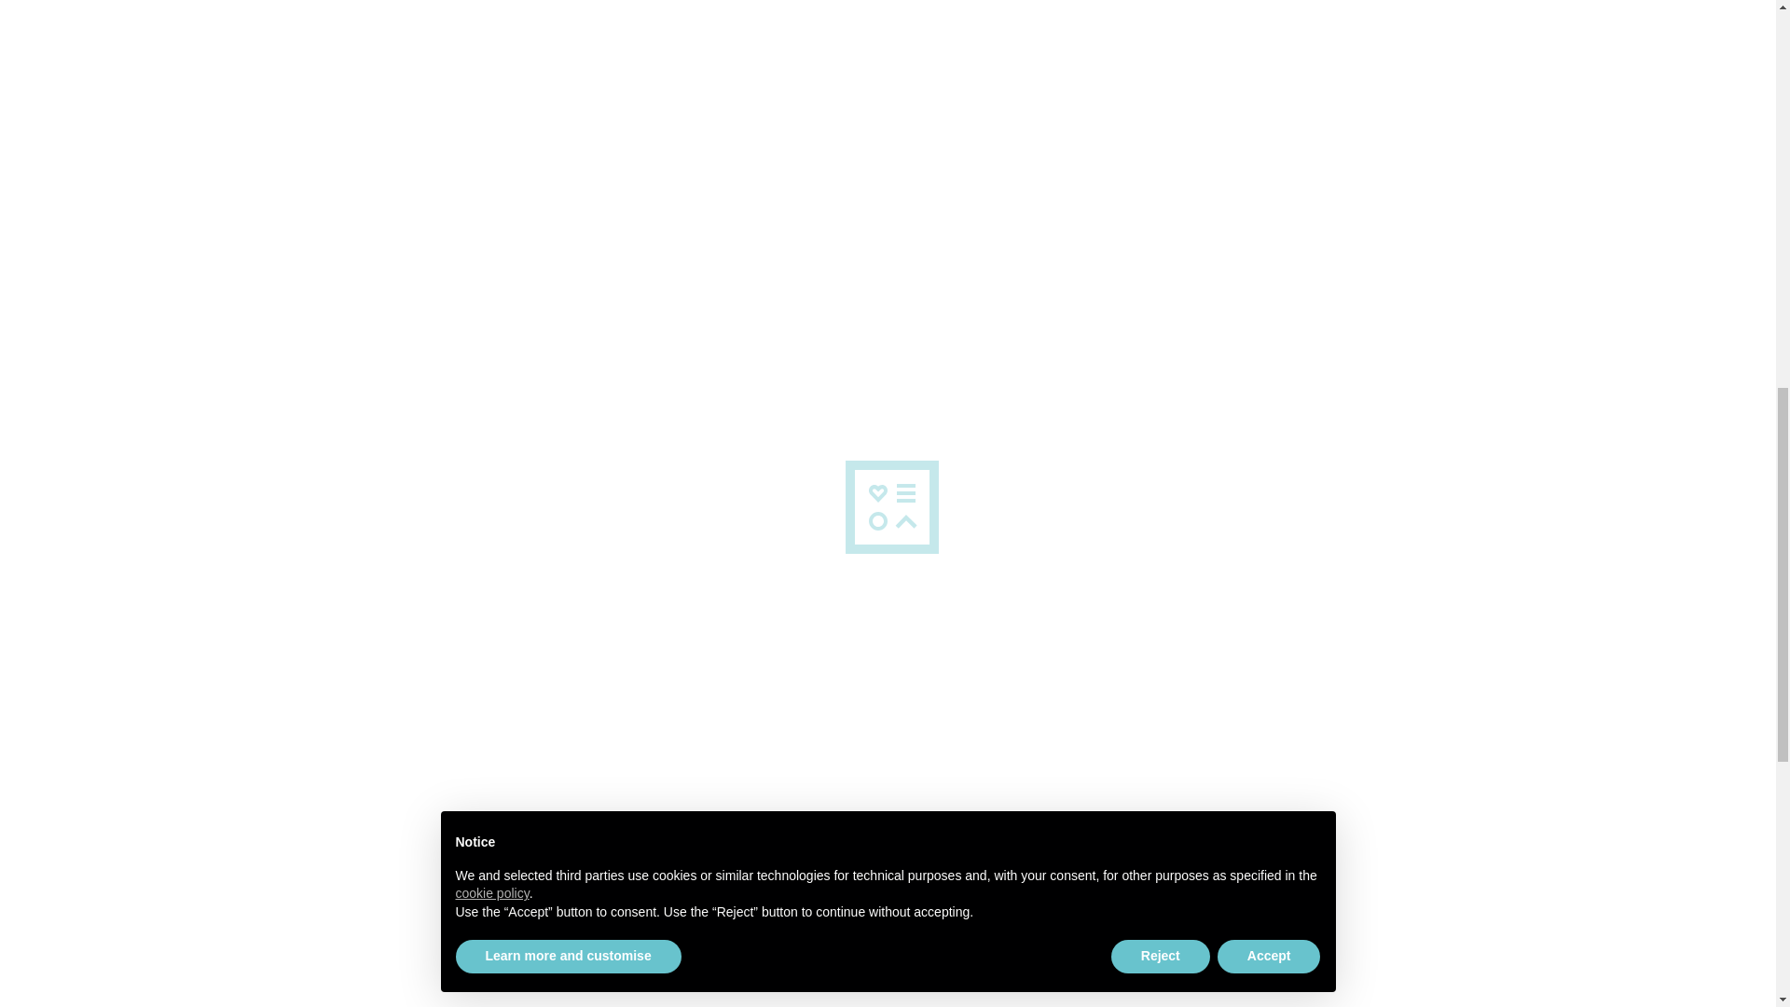 The width and height of the screenshot is (1790, 1007). Describe the element at coordinates (1223, 294) in the screenshot. I see `AgriEuro plus Connexia: creating a strong identity` at that location.